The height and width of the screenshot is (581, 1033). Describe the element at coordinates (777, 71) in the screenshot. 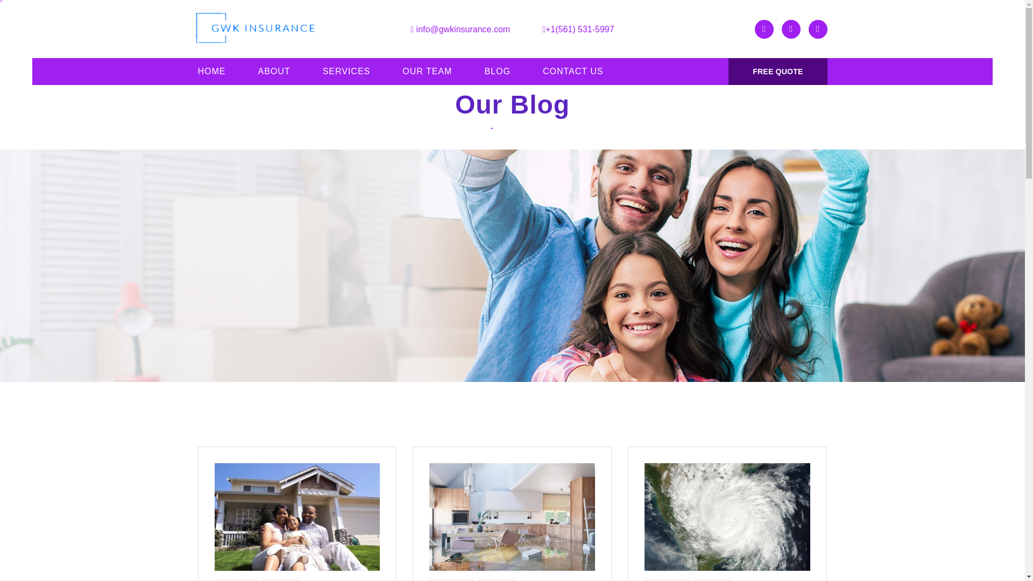

I see `FREE QUOTE` at that location.